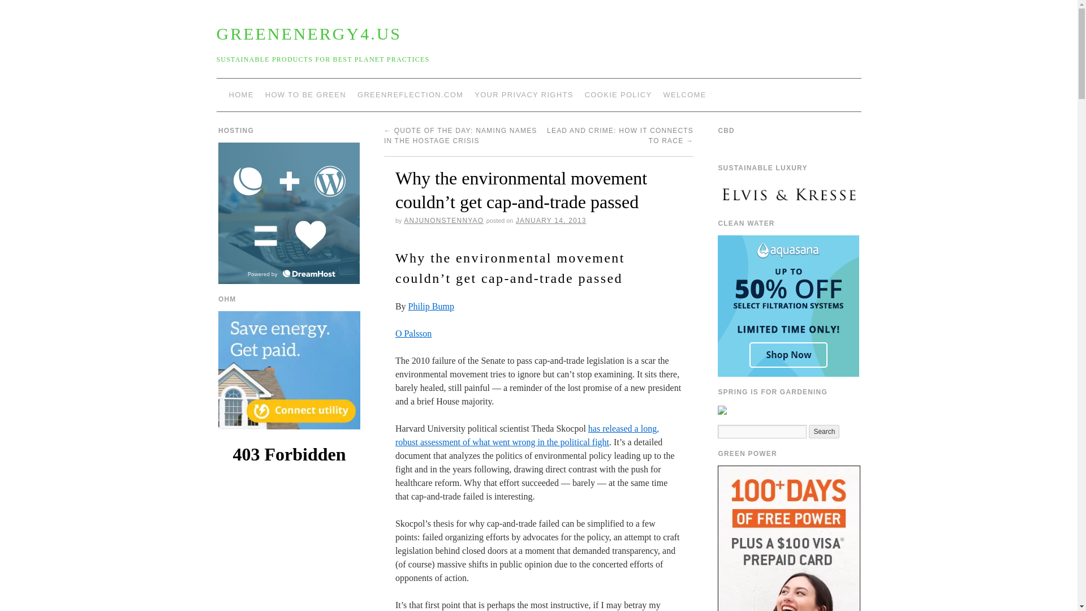  What do you see at coordinates (524, 95) in the screenshot?
I see `YOUR PRIVACY RIGHTS` at bounding box center [524, 95].